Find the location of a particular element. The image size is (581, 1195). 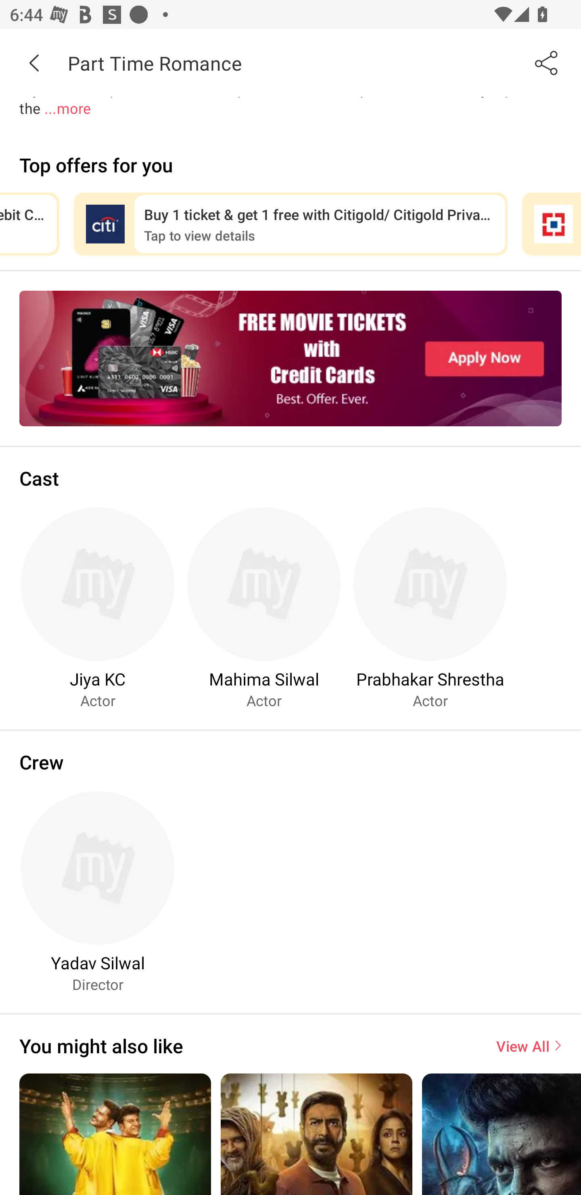

Mahima Silwal Actor is located at coordinates (264, 608).